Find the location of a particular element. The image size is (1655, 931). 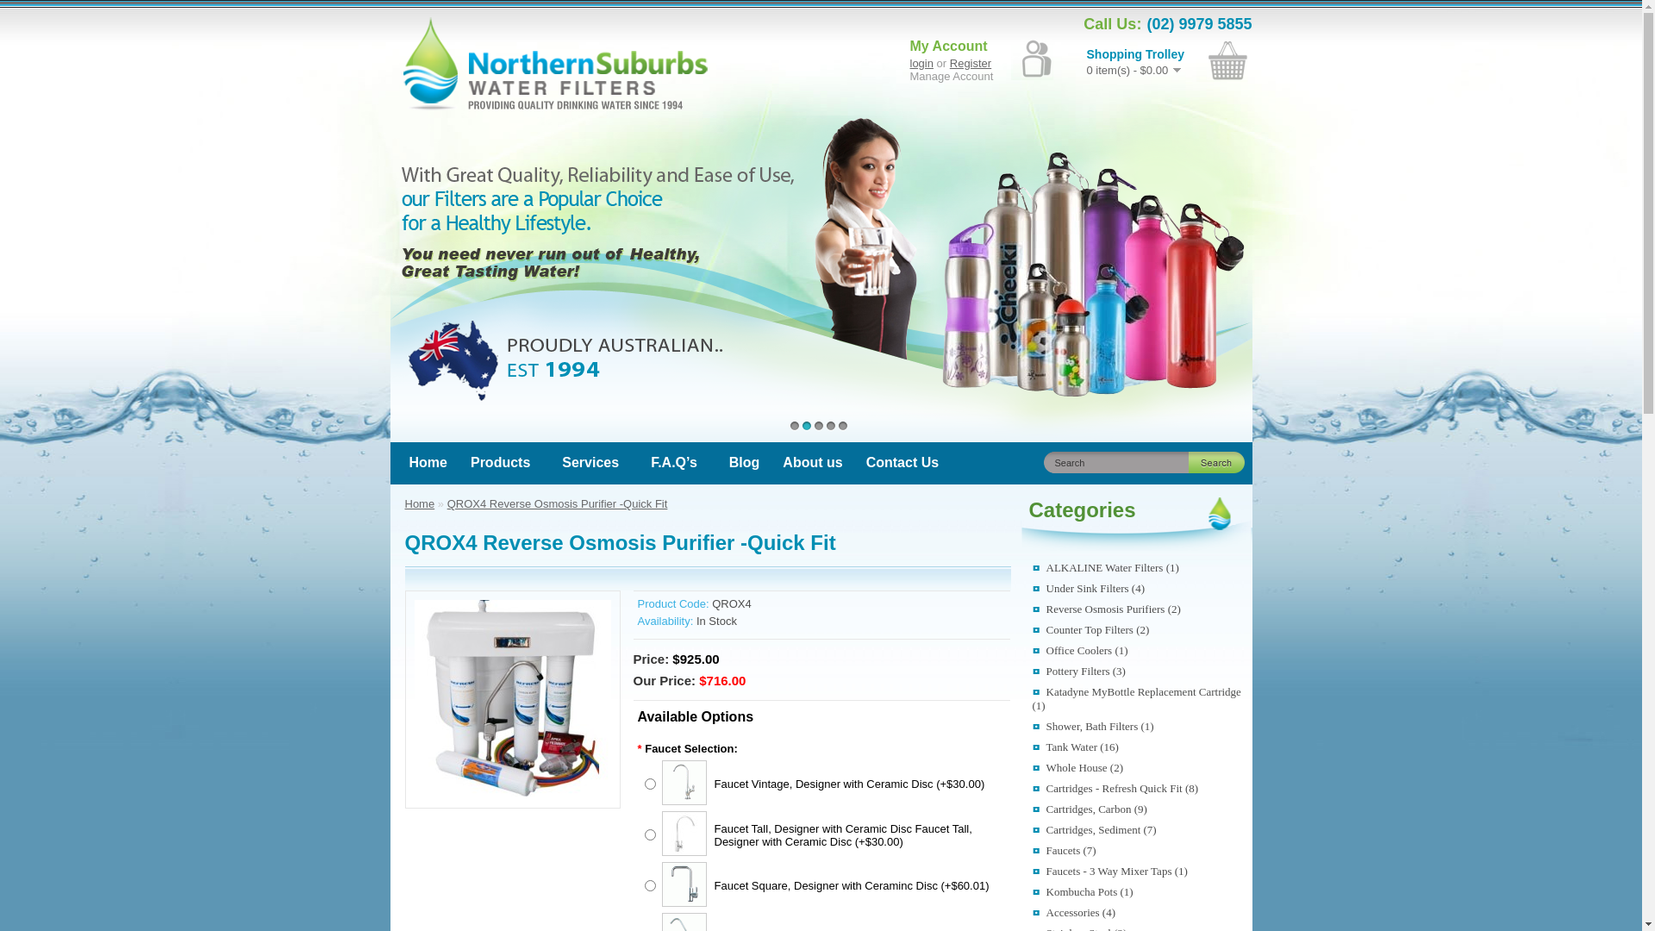

Faucet Square, Designer with Ceraminc Disc +$60.01 is located at coordinates (686, 903).